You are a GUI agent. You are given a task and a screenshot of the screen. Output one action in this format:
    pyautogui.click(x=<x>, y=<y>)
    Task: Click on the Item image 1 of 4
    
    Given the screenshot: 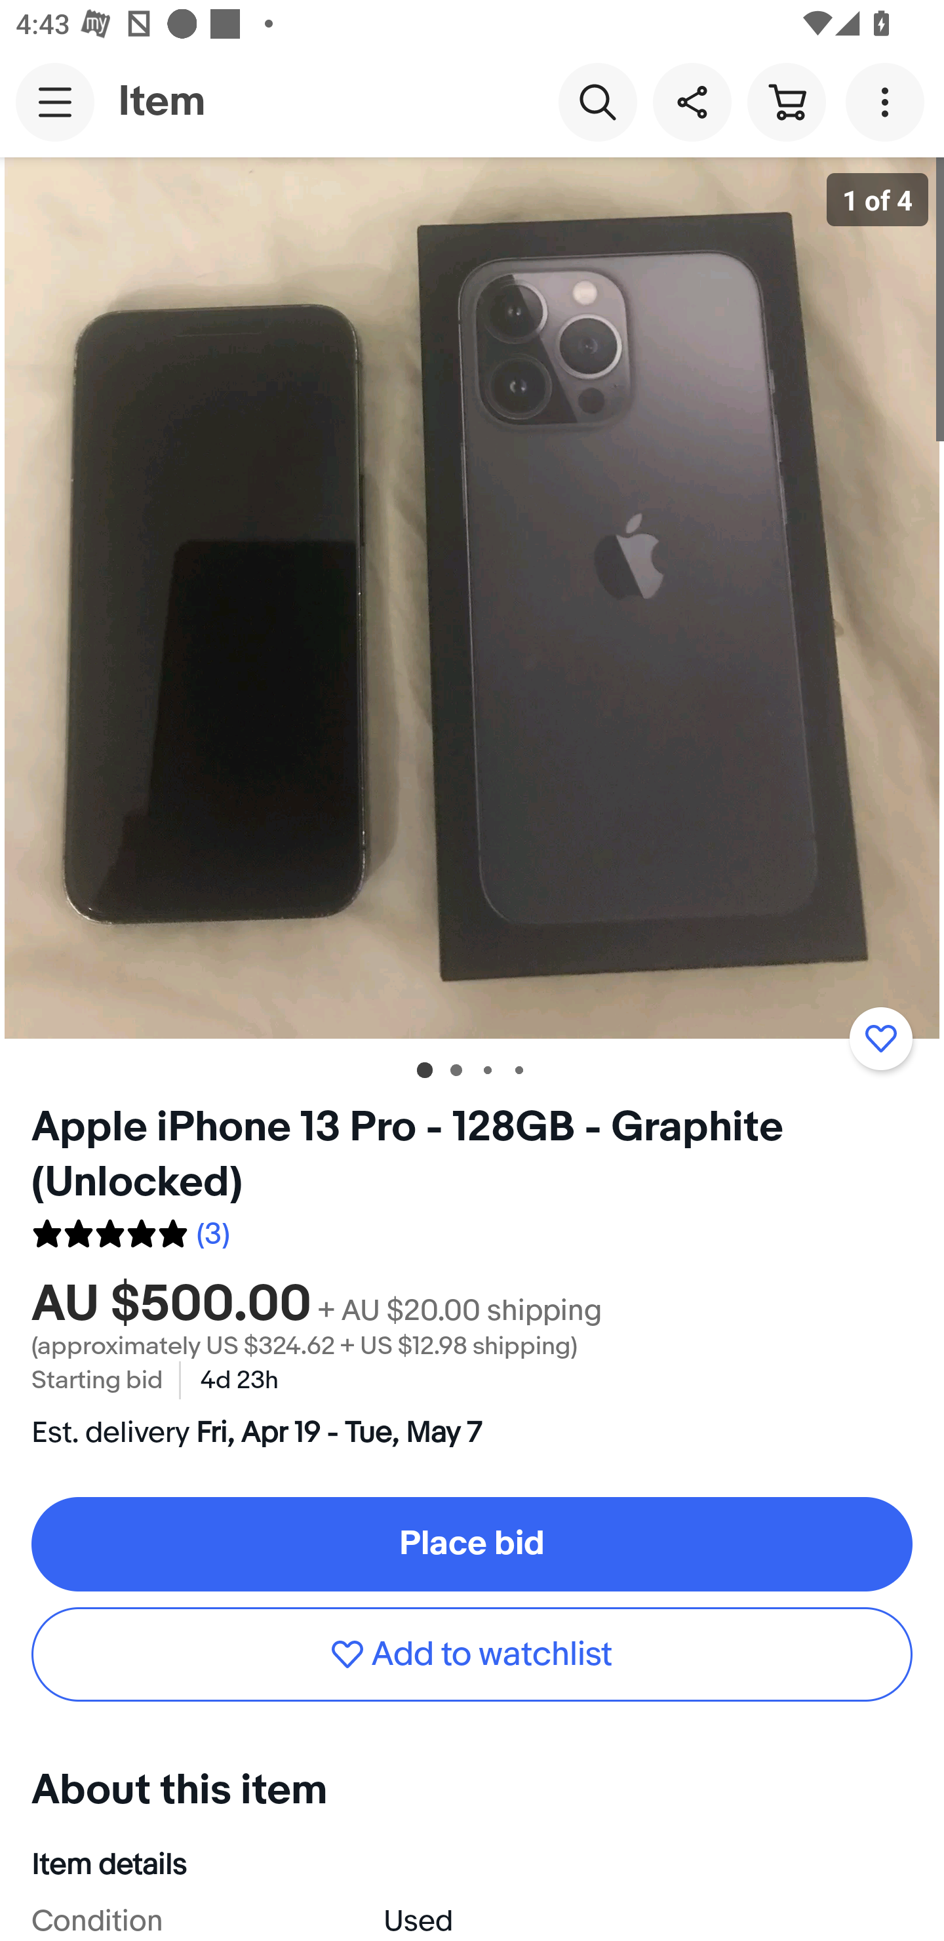 What is the action you would take?
    pyautogui.click(x=472, y=597)
    